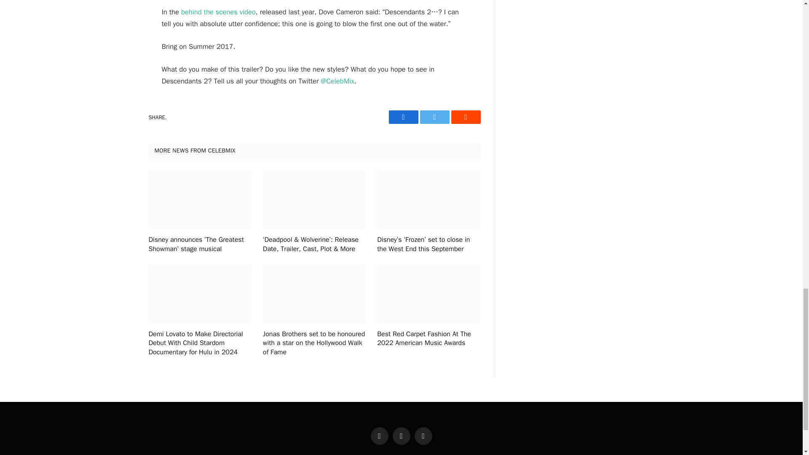 The image size is (809, 455). What do you see at coordinates (218, 12) in the screenshot?
I see `behind the scenes video` at bounding box center [218, 12].